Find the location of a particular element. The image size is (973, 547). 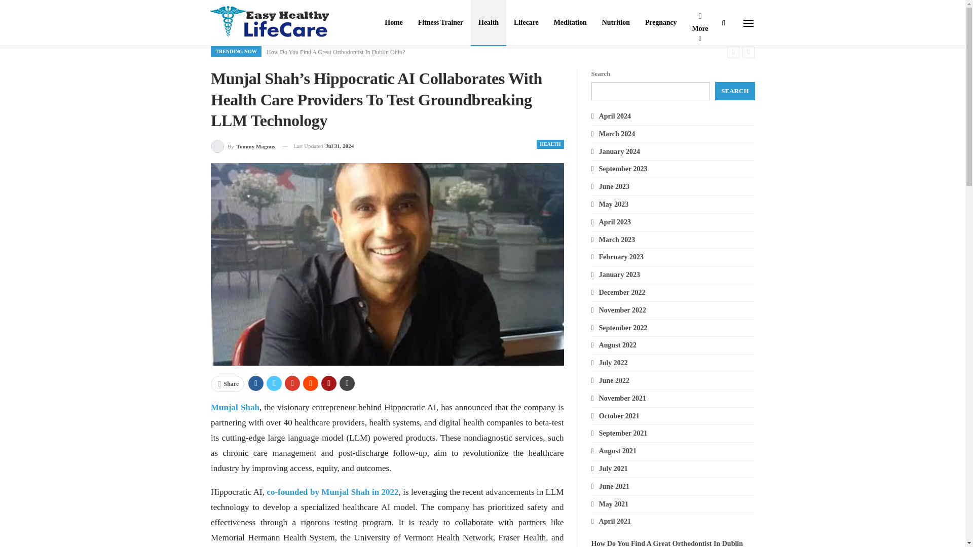

Meditation is located at coordinates (570, 22).